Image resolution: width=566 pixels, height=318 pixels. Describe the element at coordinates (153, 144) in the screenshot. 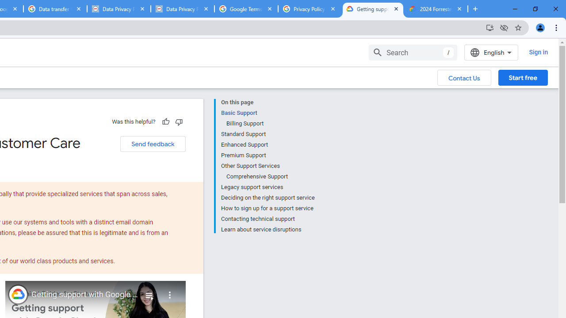

I see `Send feedback` at that location.